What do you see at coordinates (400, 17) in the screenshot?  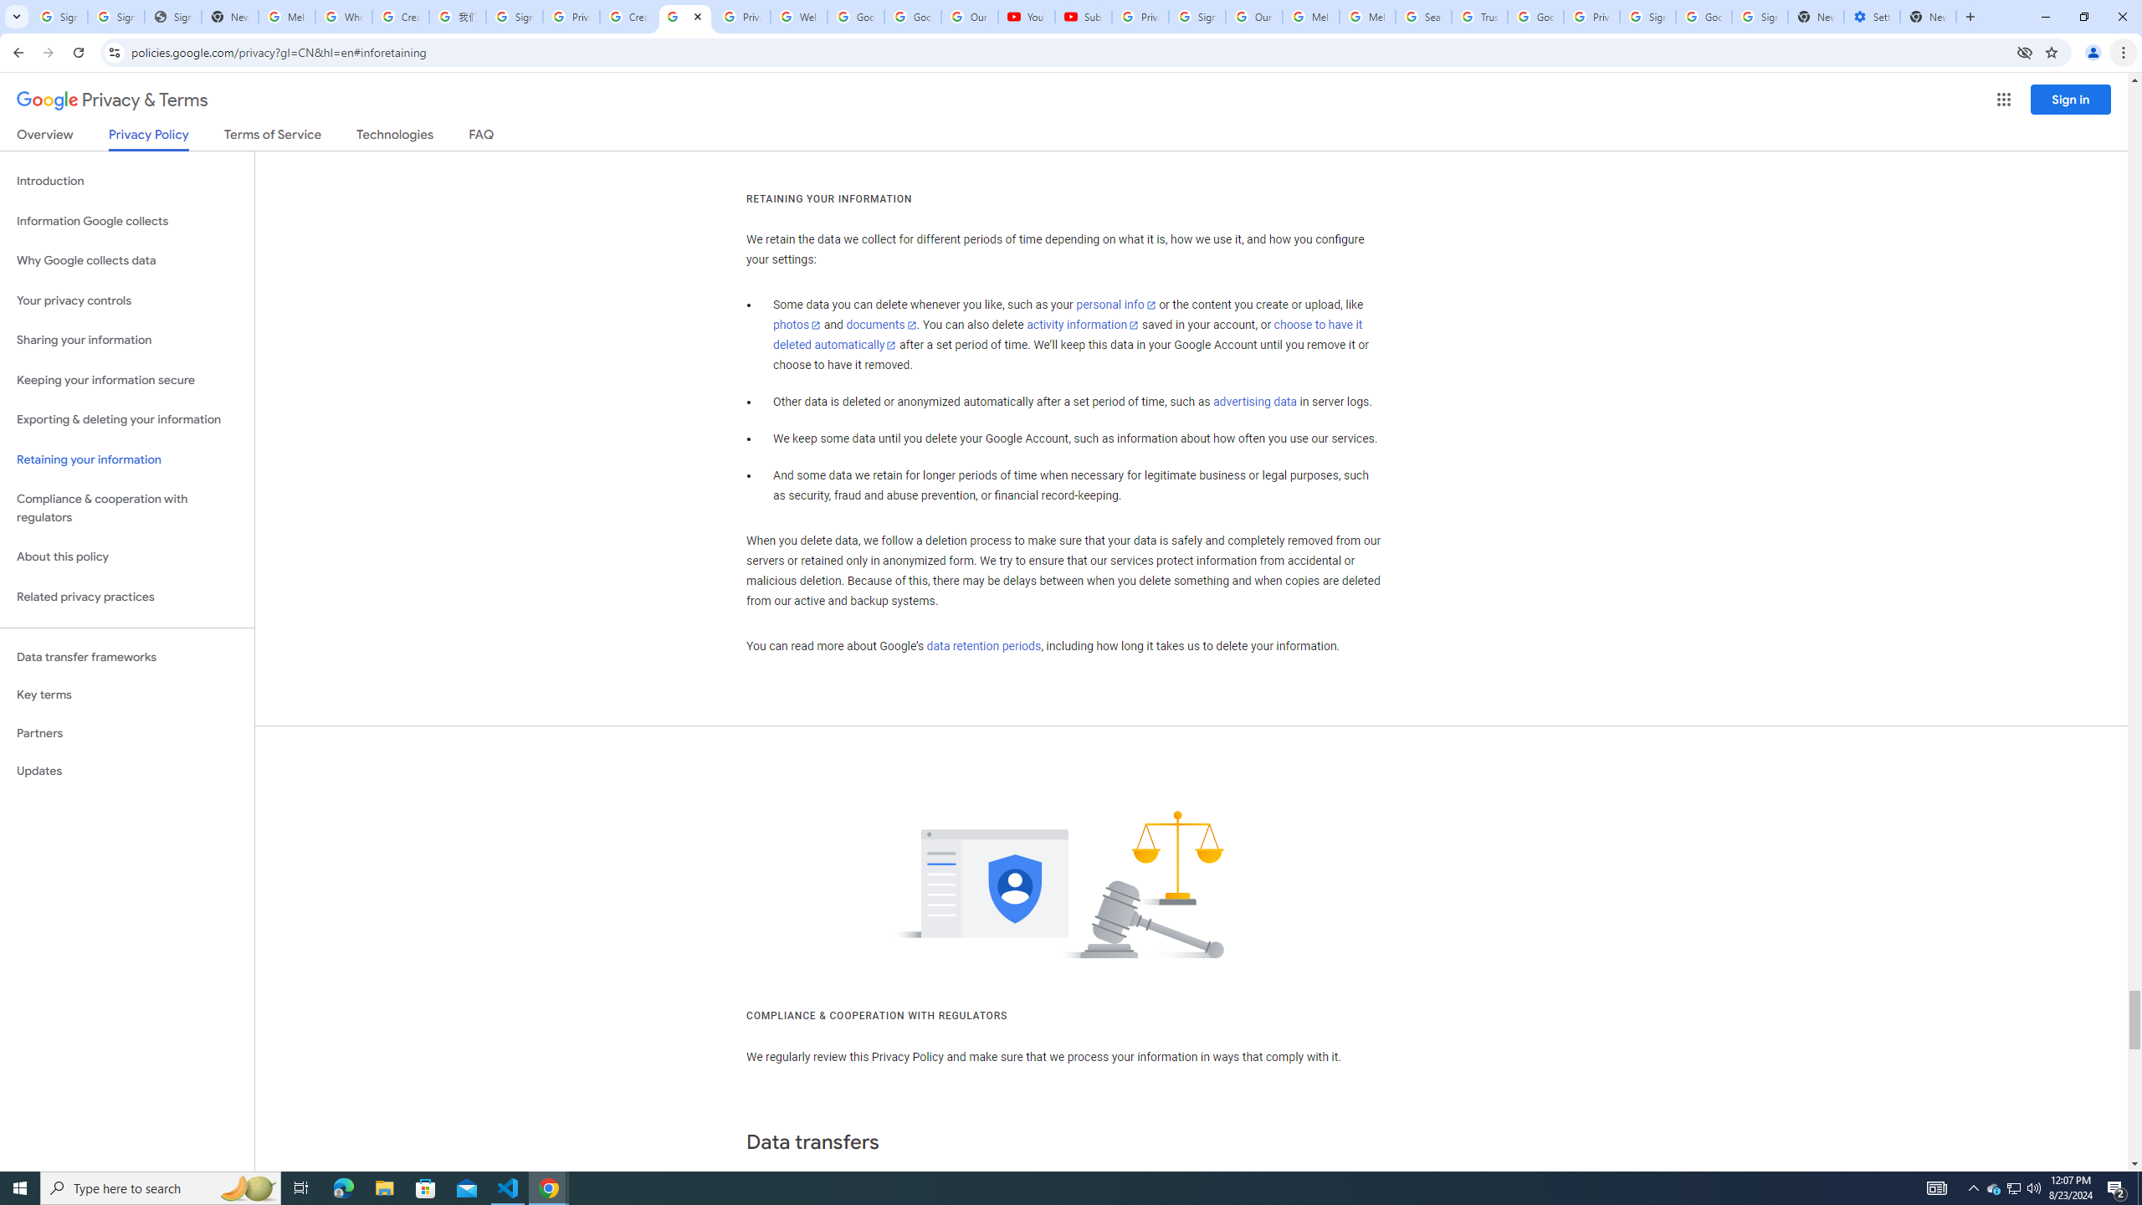 I see `Create your Google Account` at bounding box center [400, 17].